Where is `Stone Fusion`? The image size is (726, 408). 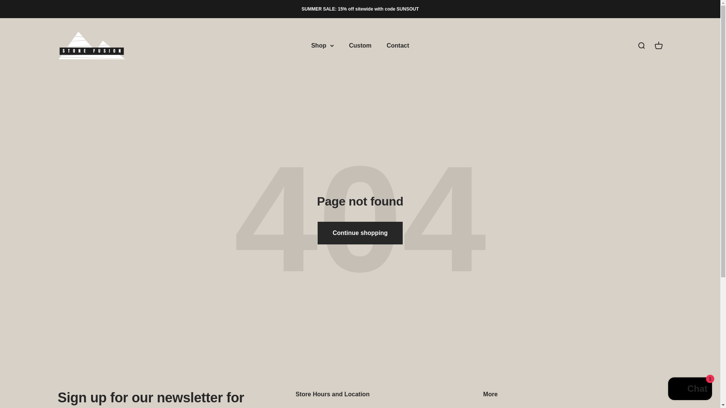 Stone Fusion is located at coordinates (92, 45).